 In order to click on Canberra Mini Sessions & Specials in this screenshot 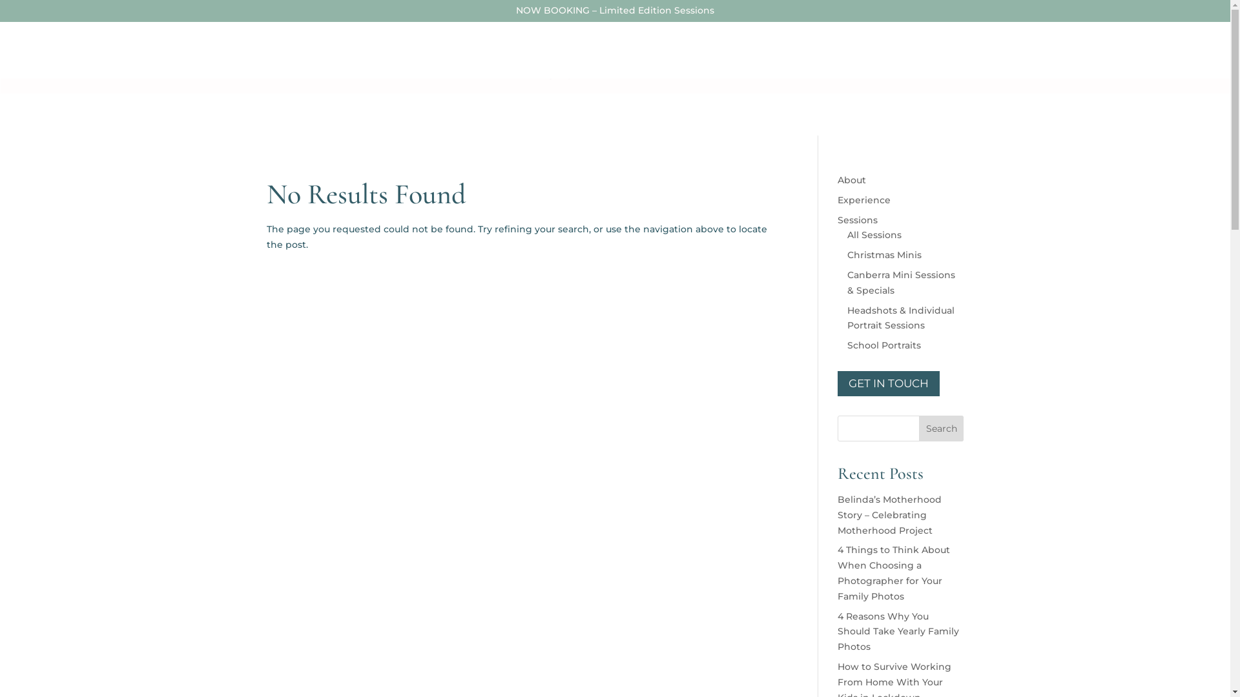, I will do `click(902, 283)`.